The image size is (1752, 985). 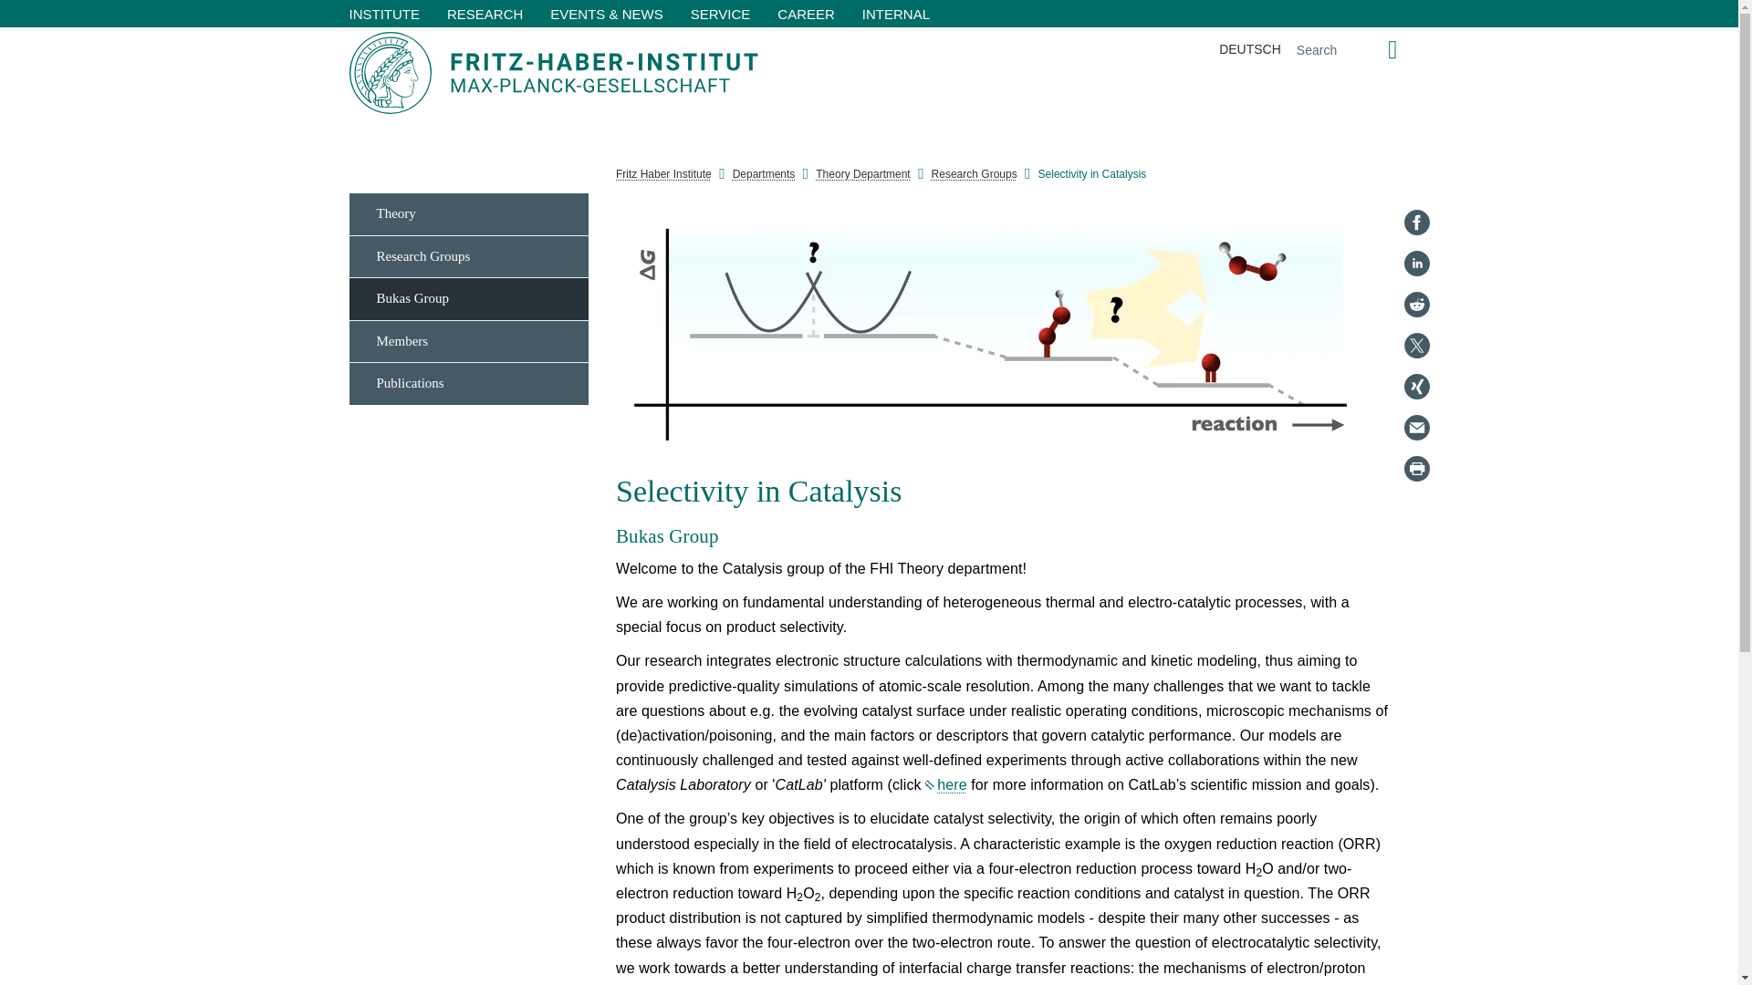 What do you see at coordinates (1416, 345) in the screenshot?
I see `Twitter` at bounding box center [1416, 345].